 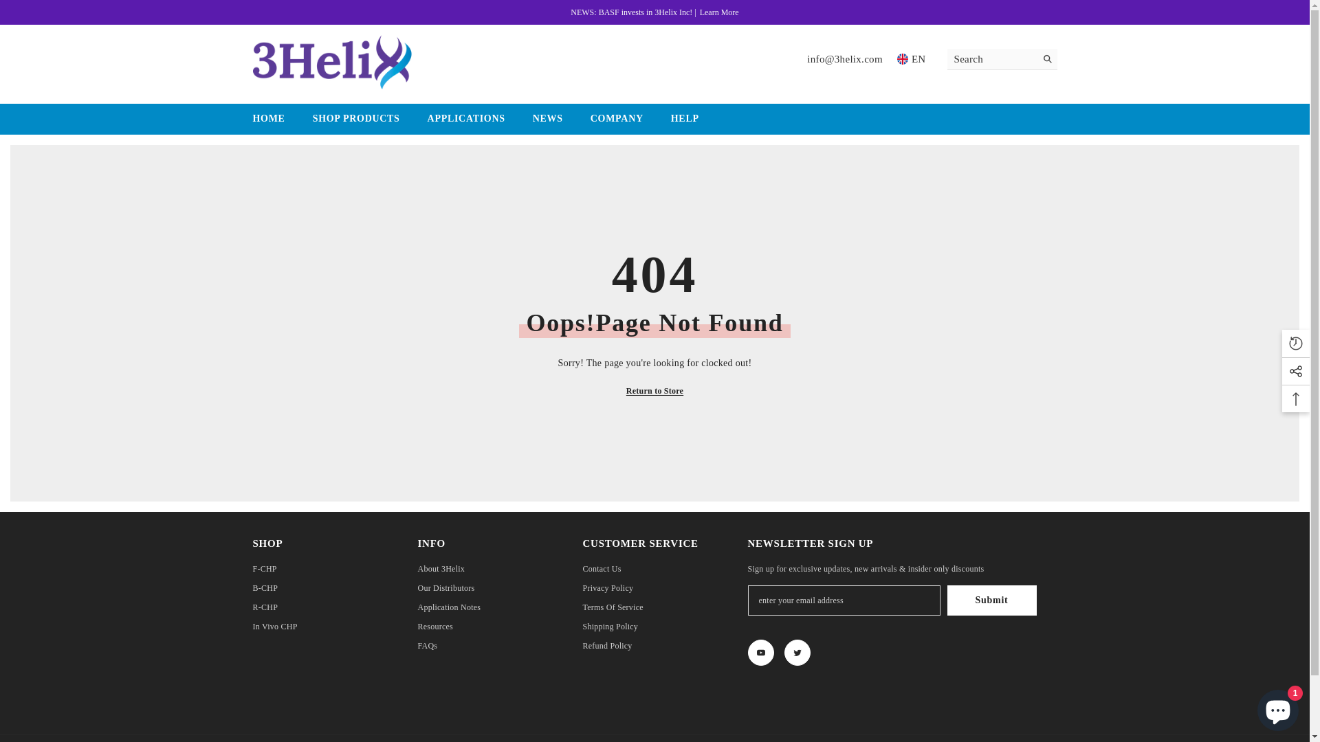 What do you see at coordinates (797, 653) in the screenshot?
I see `Twitter` at bounding box center [797, 653].